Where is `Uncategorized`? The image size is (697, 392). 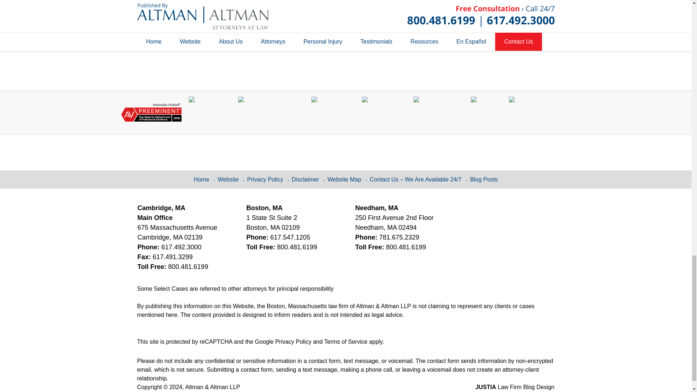
Uncategorized is located at coordinates (171, 13).